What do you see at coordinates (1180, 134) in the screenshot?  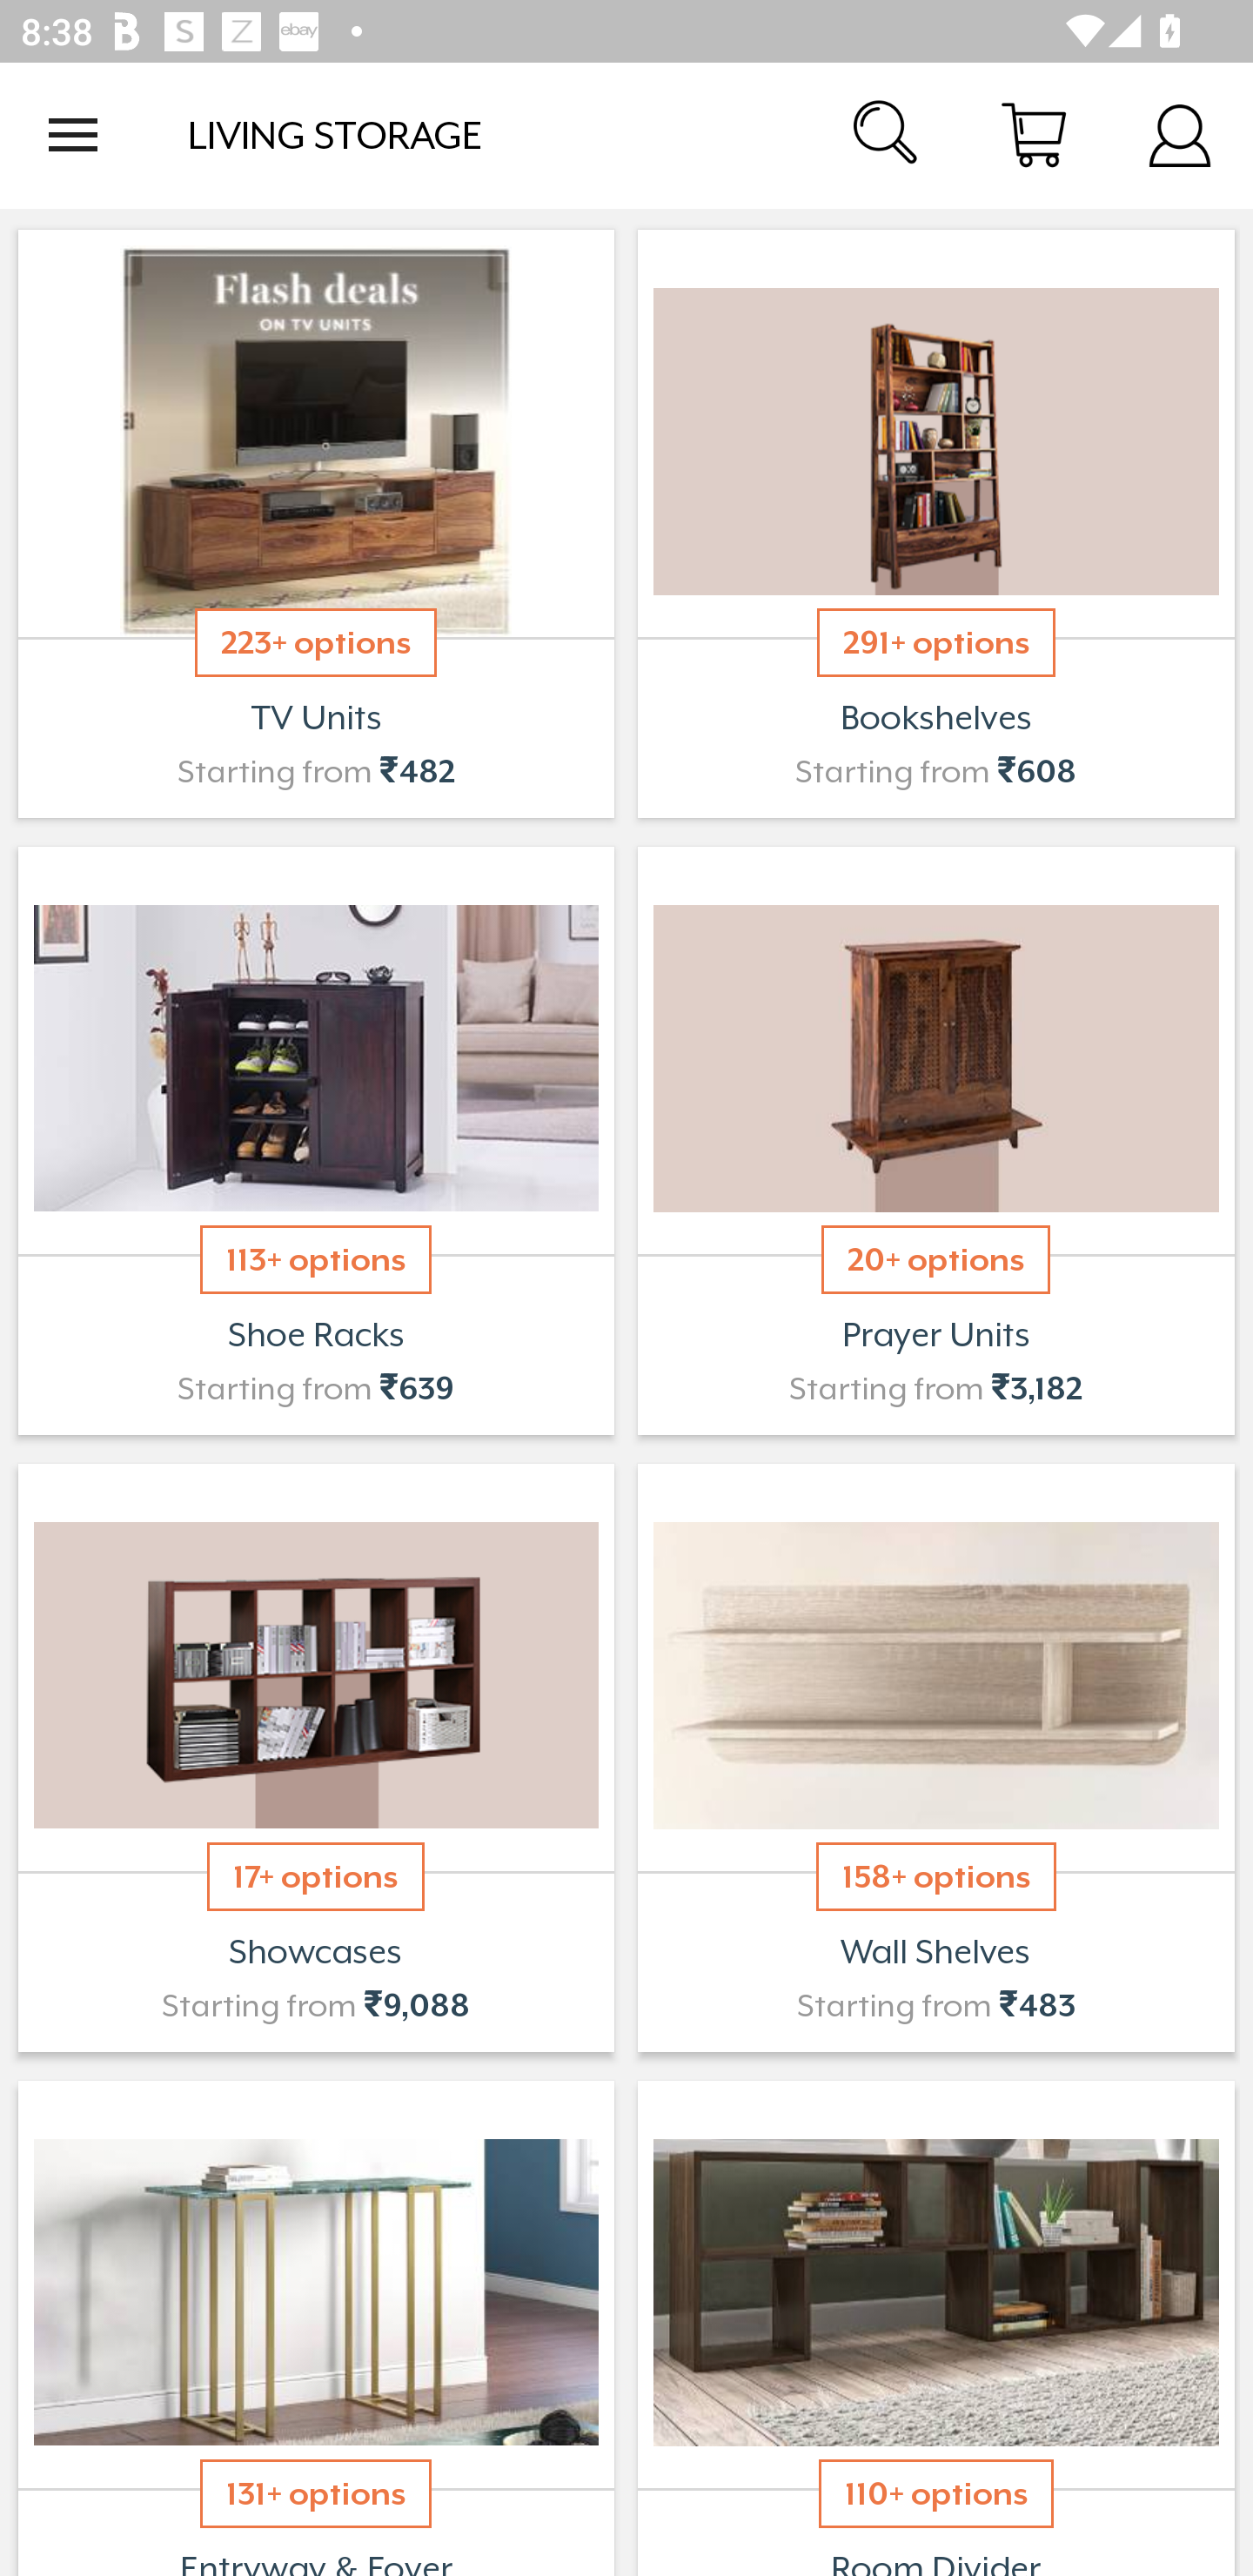 I see `Account Details` at bounding box center [1180, 134].